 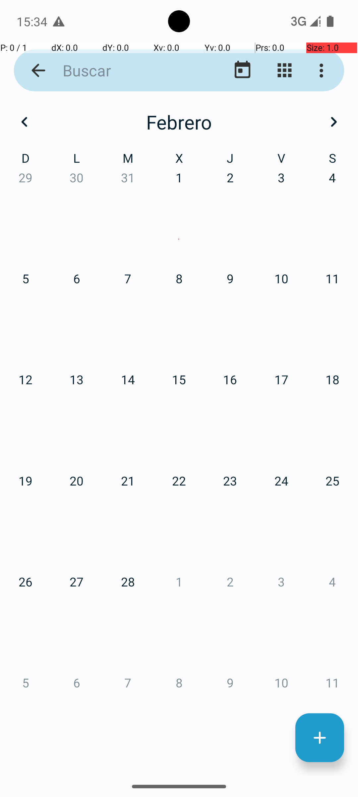 I want to click on Febrero, so click(x=179, y=122).